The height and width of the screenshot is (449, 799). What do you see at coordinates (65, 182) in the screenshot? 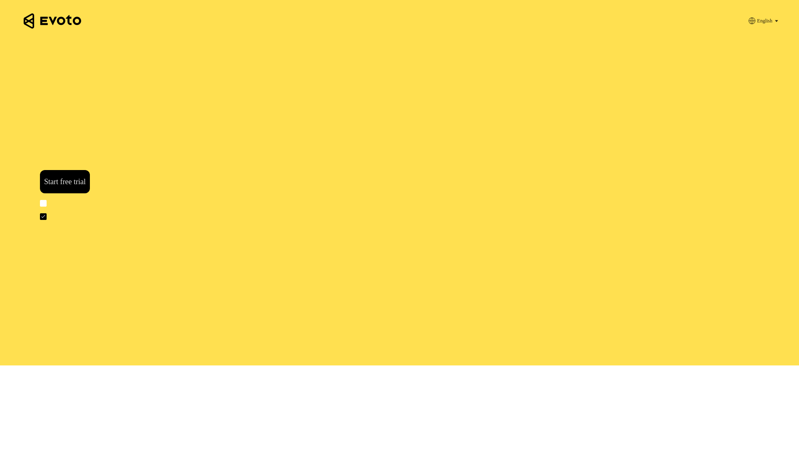
I see `Start free trial` at bounding box center [65, 182].